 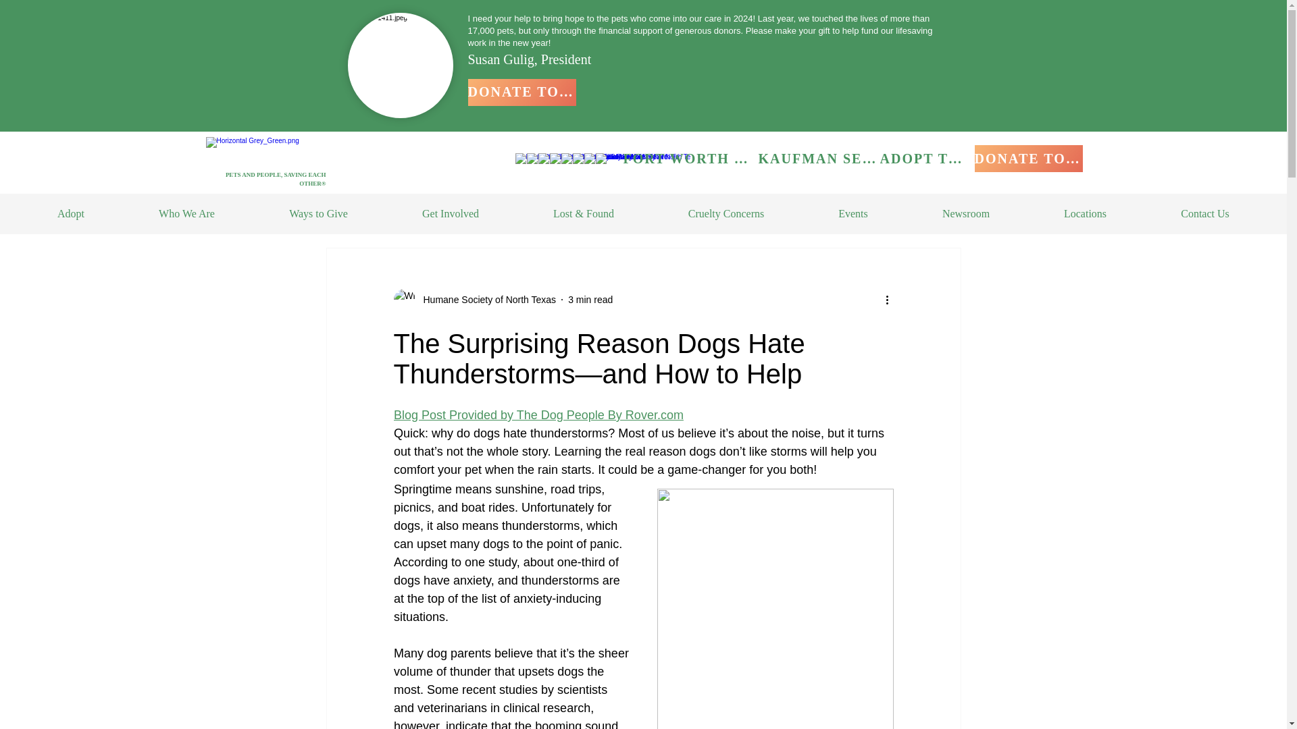 What do you see at coordinates (522, 92) in the screenshot?
I see `DONATE TODAY` at bounding box center [522, 92].